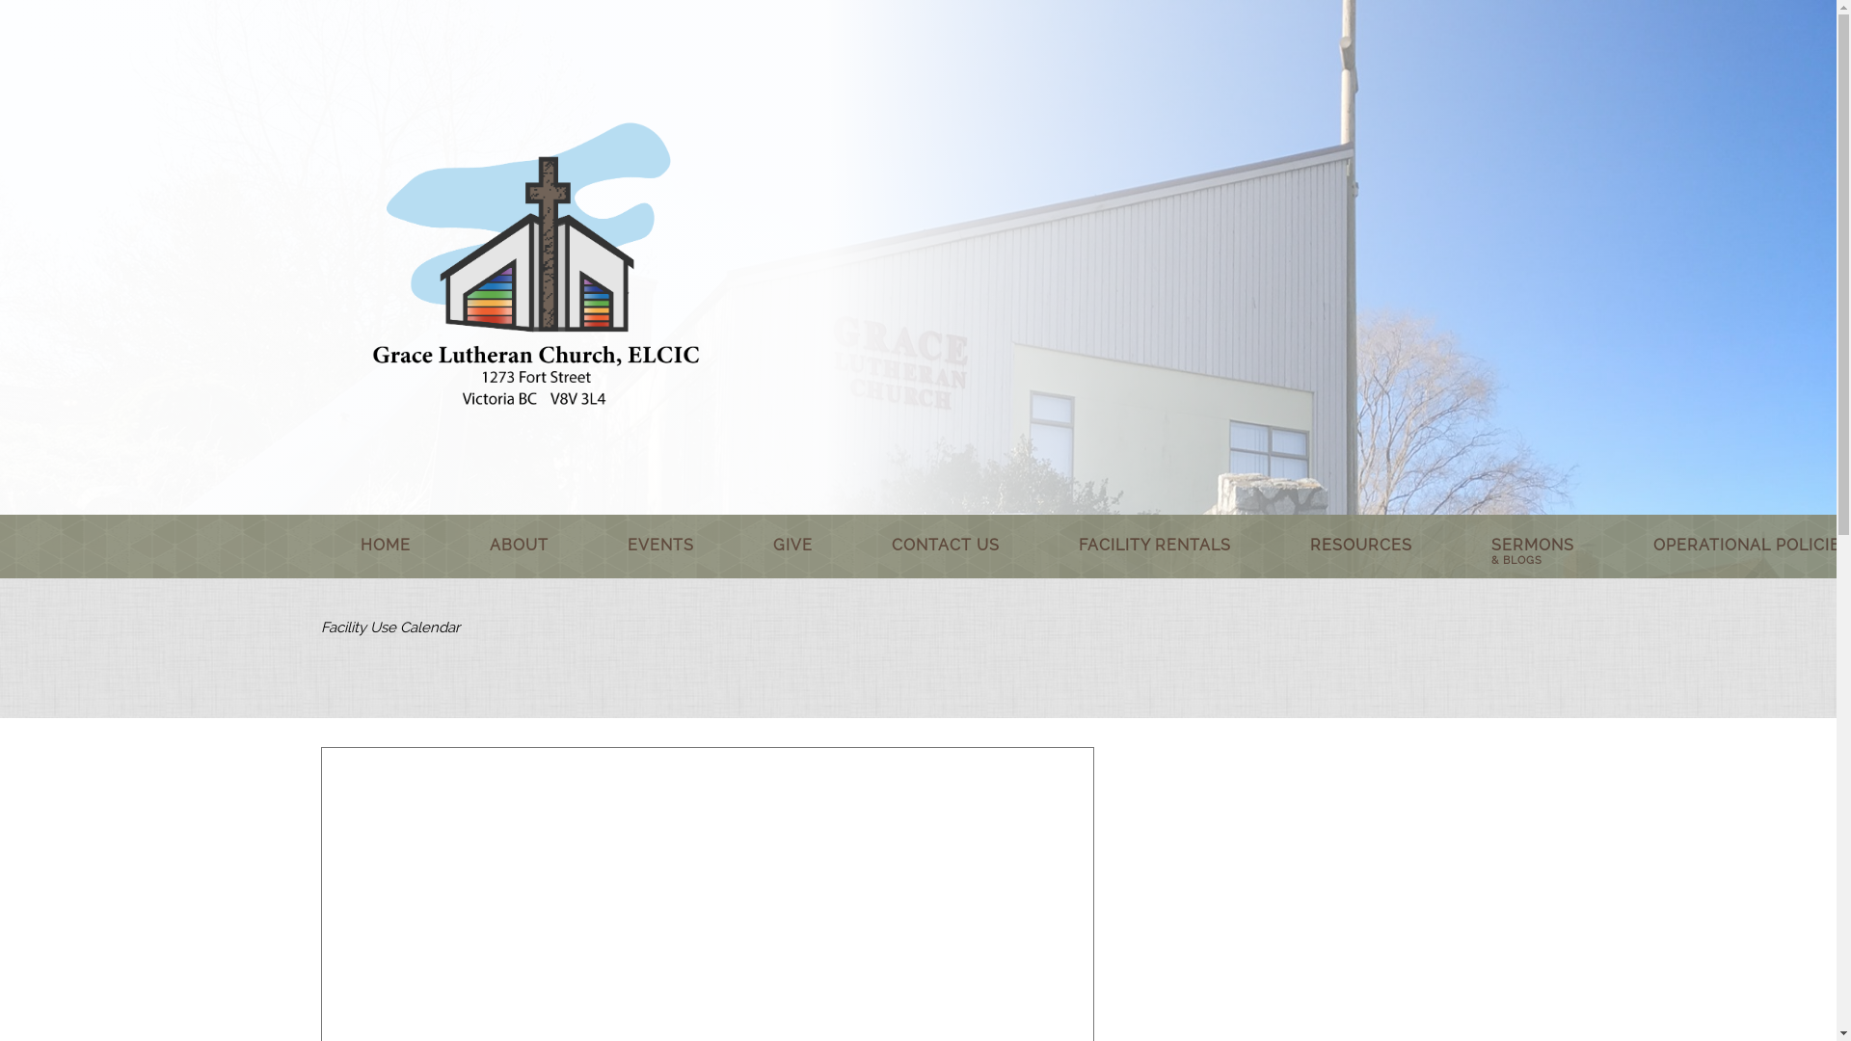 Image resolution: width=1851 pixels, height=1041 pixels. I want to click on Home, so click(385, 546).